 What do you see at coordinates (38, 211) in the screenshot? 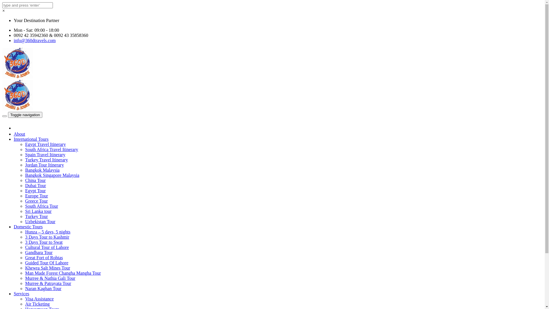
I see `Sri Lanka tour` at bounding box center [38, 211].